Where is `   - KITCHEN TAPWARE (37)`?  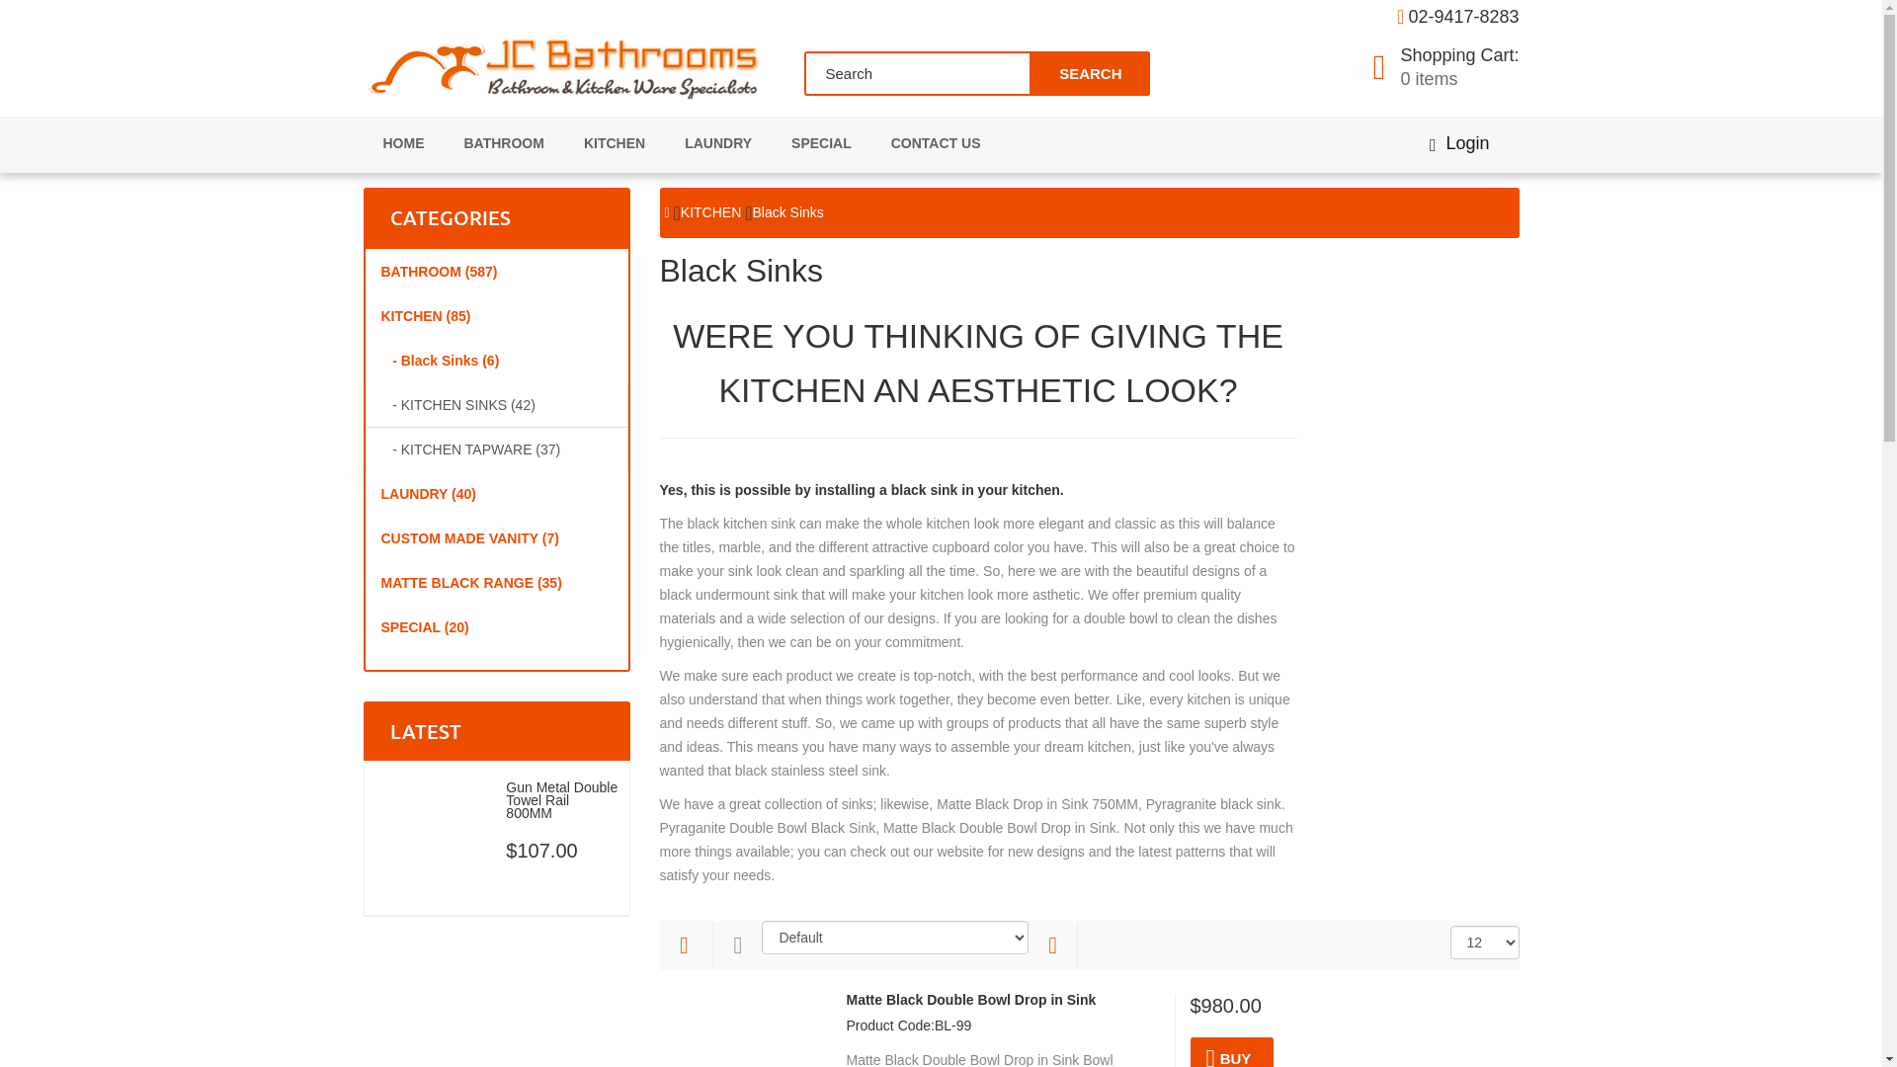    - KITCHEN TAPWARE (37) is located at coordinates (497, 450).